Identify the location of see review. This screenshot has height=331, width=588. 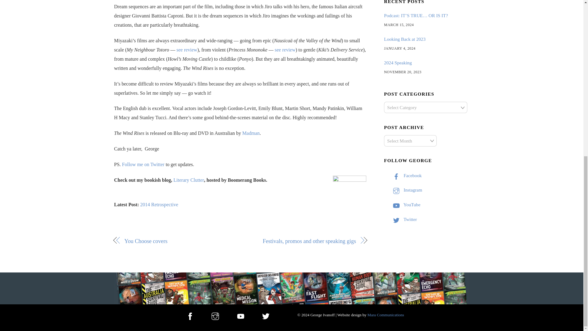
(187, 50).